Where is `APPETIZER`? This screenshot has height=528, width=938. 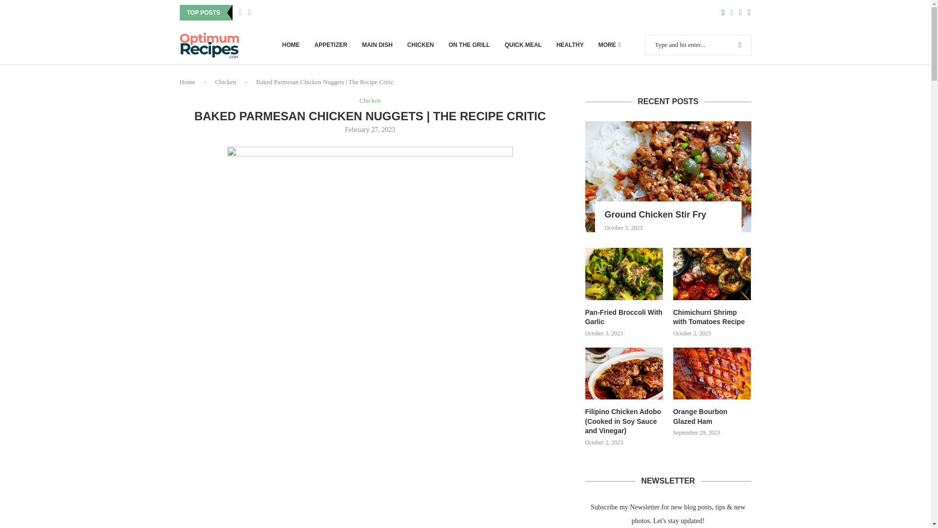
APPETIZER is located at coordinates (330, 44).